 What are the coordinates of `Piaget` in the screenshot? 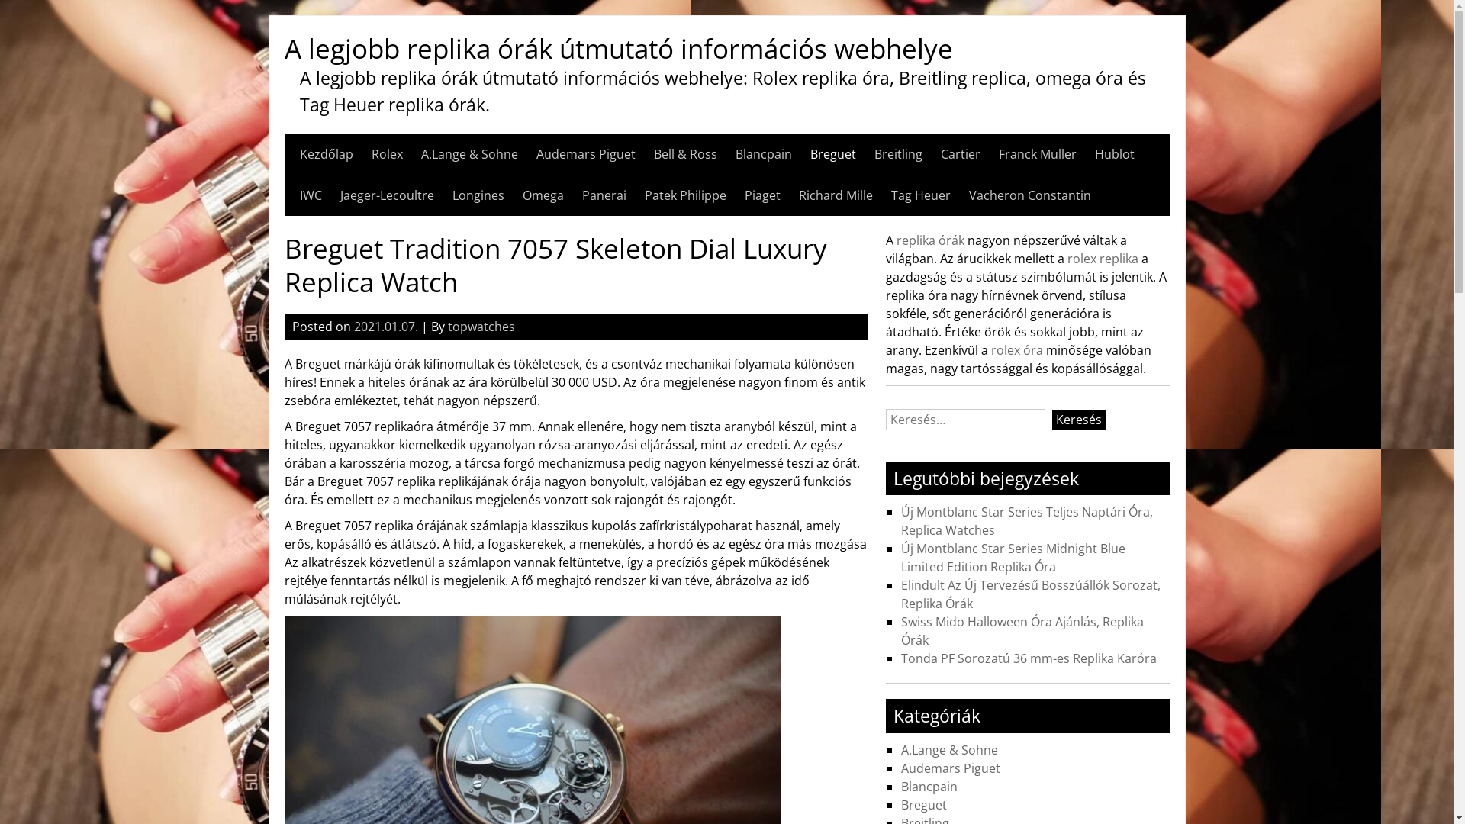 It's located at (763, 195).